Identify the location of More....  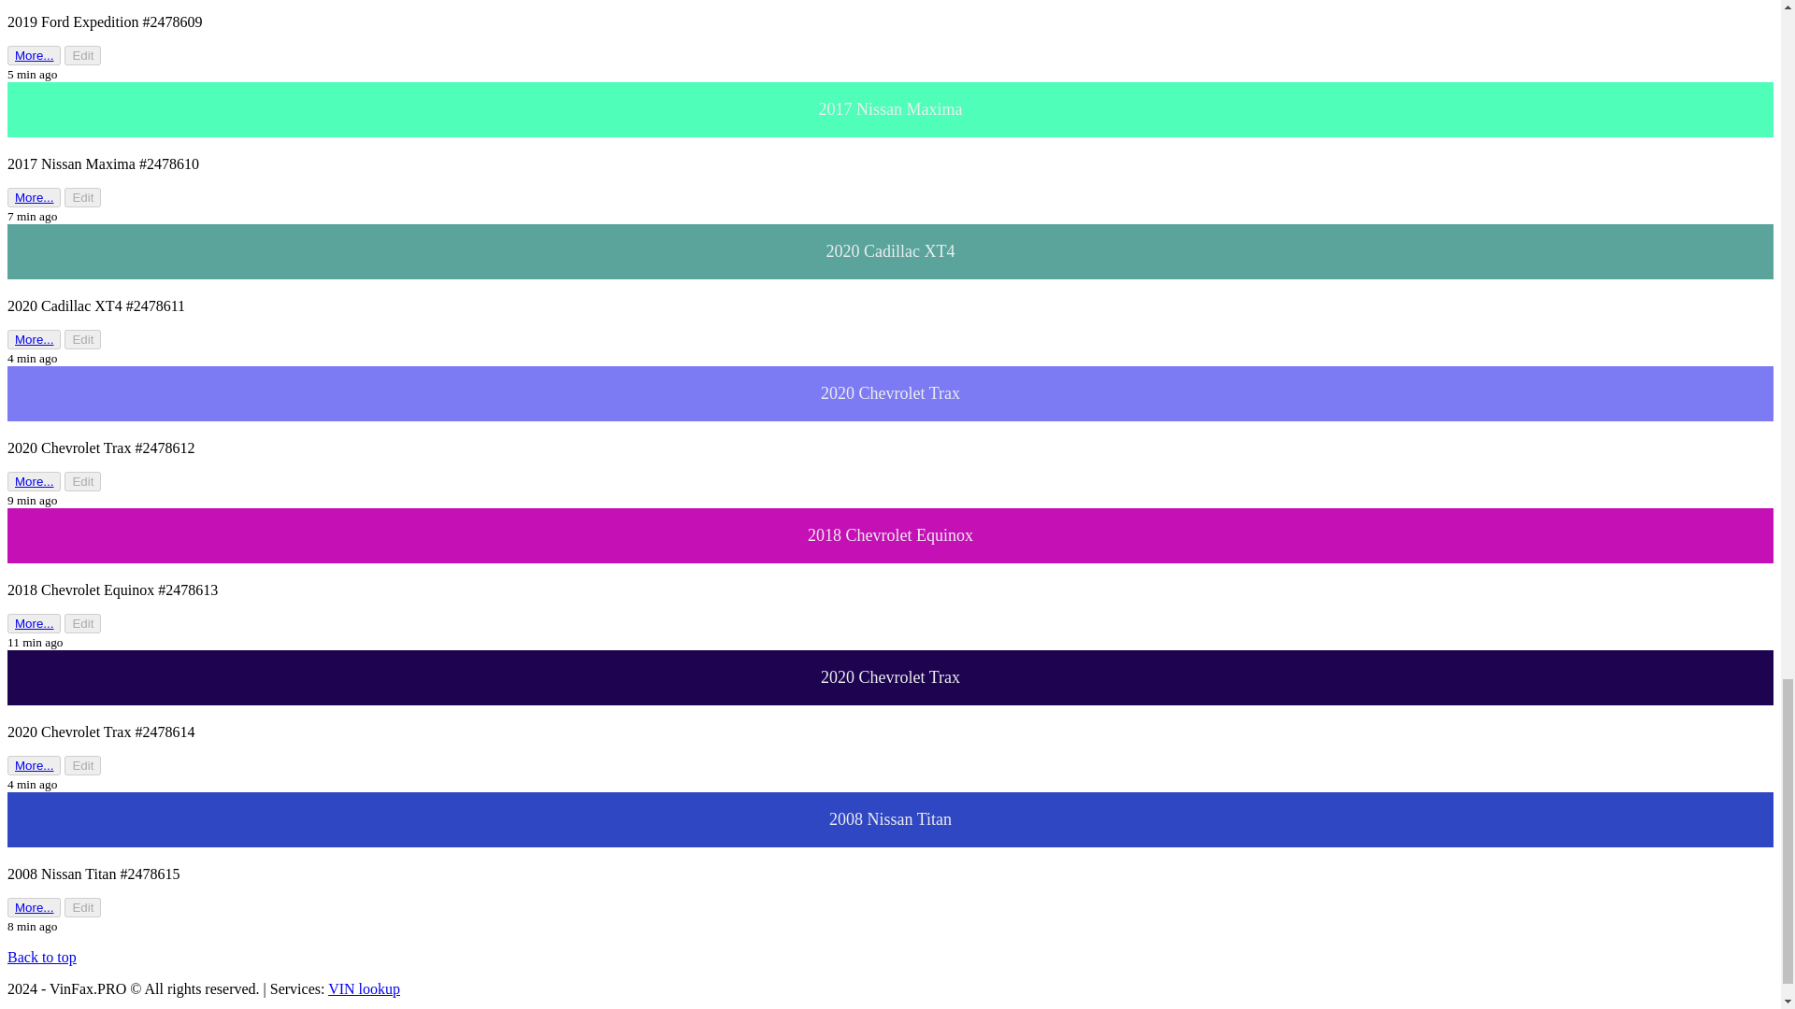
(34, 198).